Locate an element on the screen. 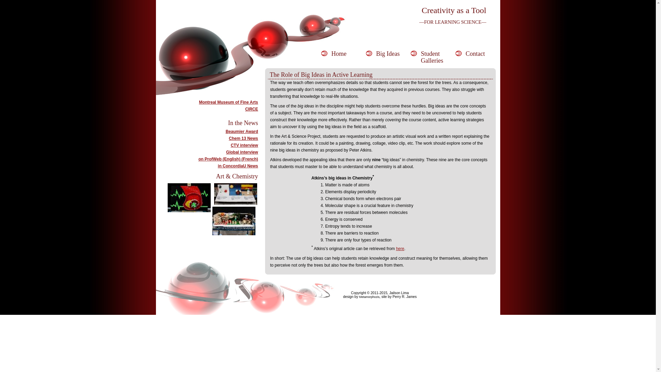 This screenshot has width=661, height=372. click to see the Student Gallery is located at coordinates (189, 198).